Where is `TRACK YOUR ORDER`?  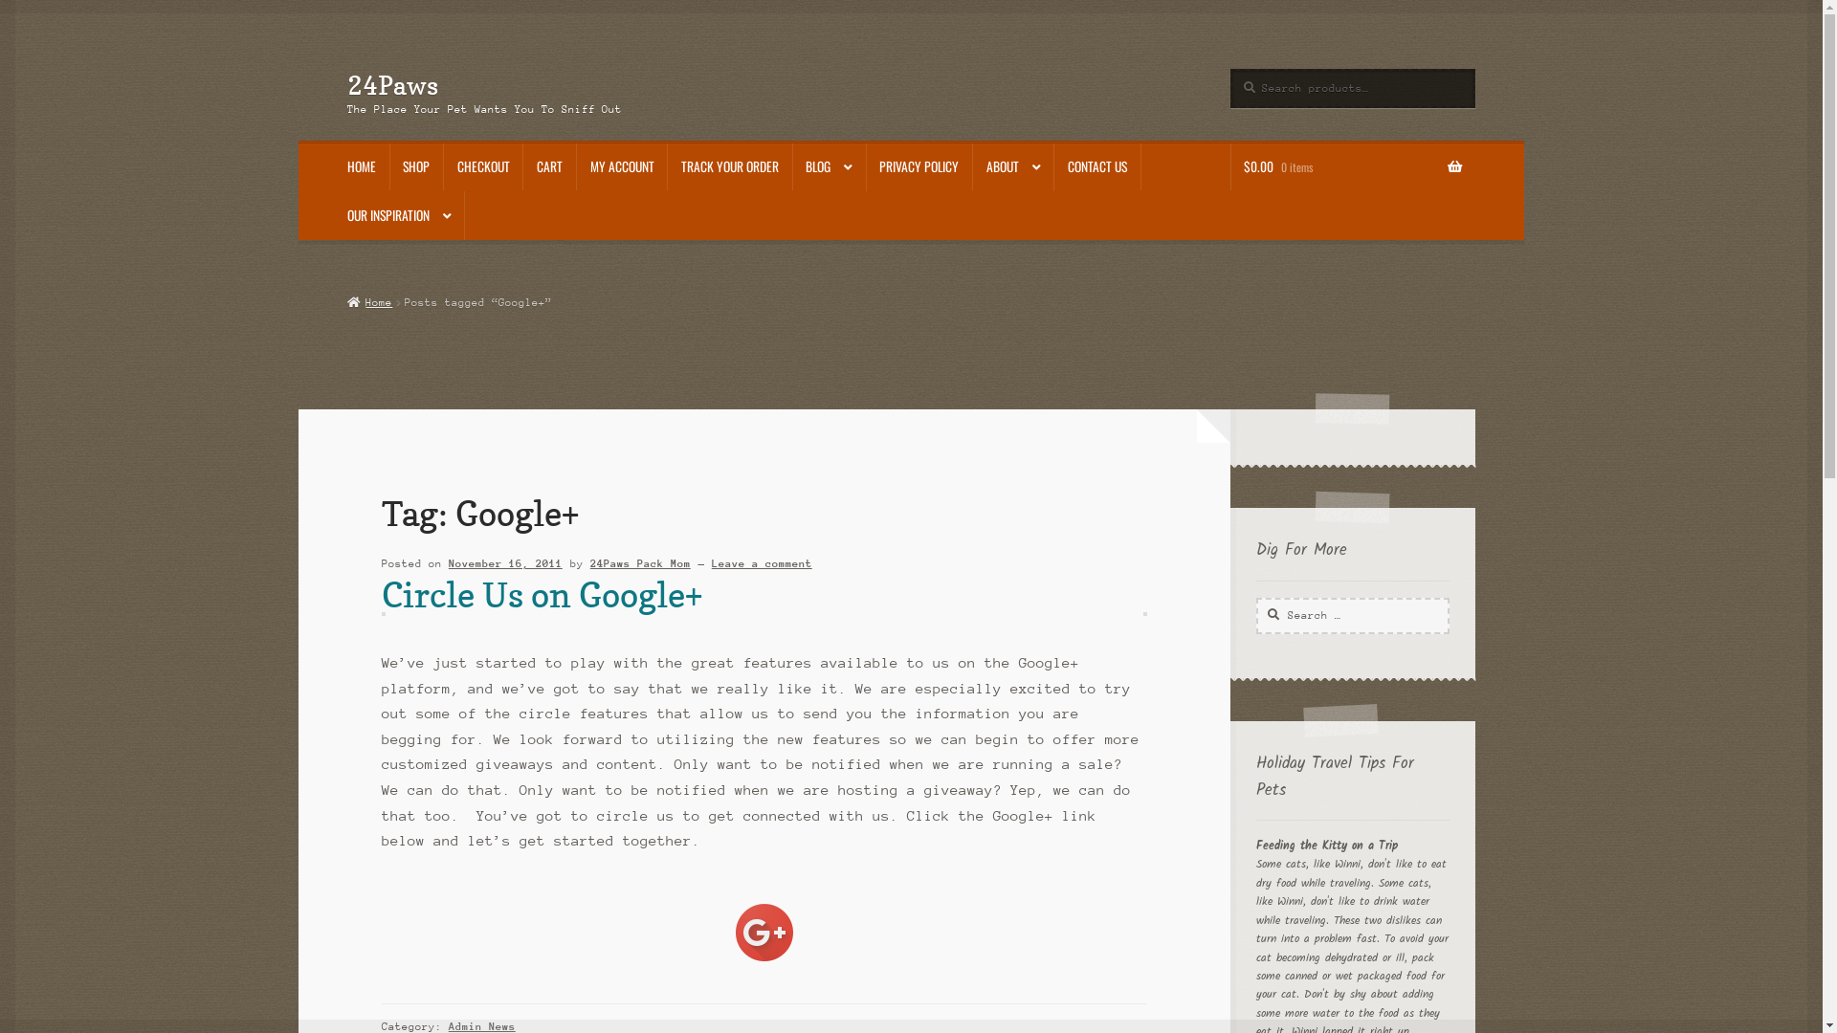 TRACK YOUR ORDER is located at coordinates (729, 167).